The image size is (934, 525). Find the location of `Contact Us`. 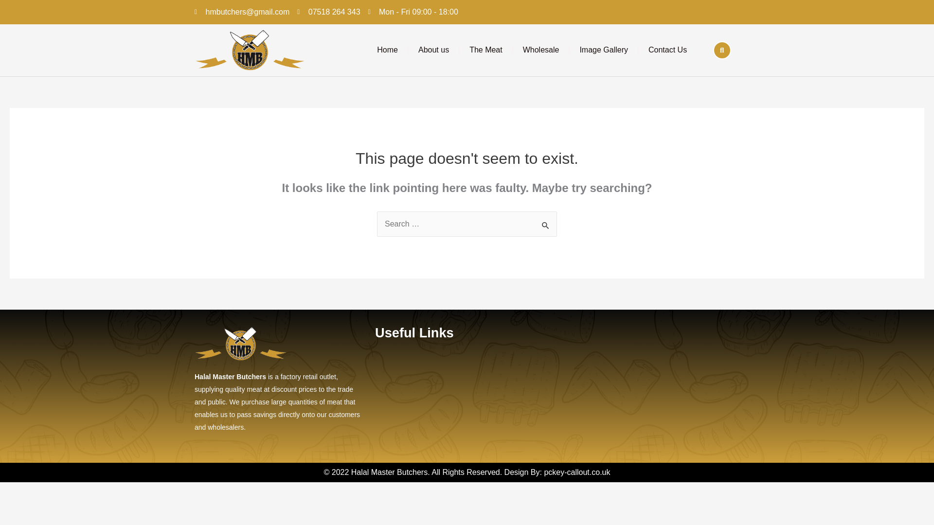

Contact Us is located at coordinates (667, 50).